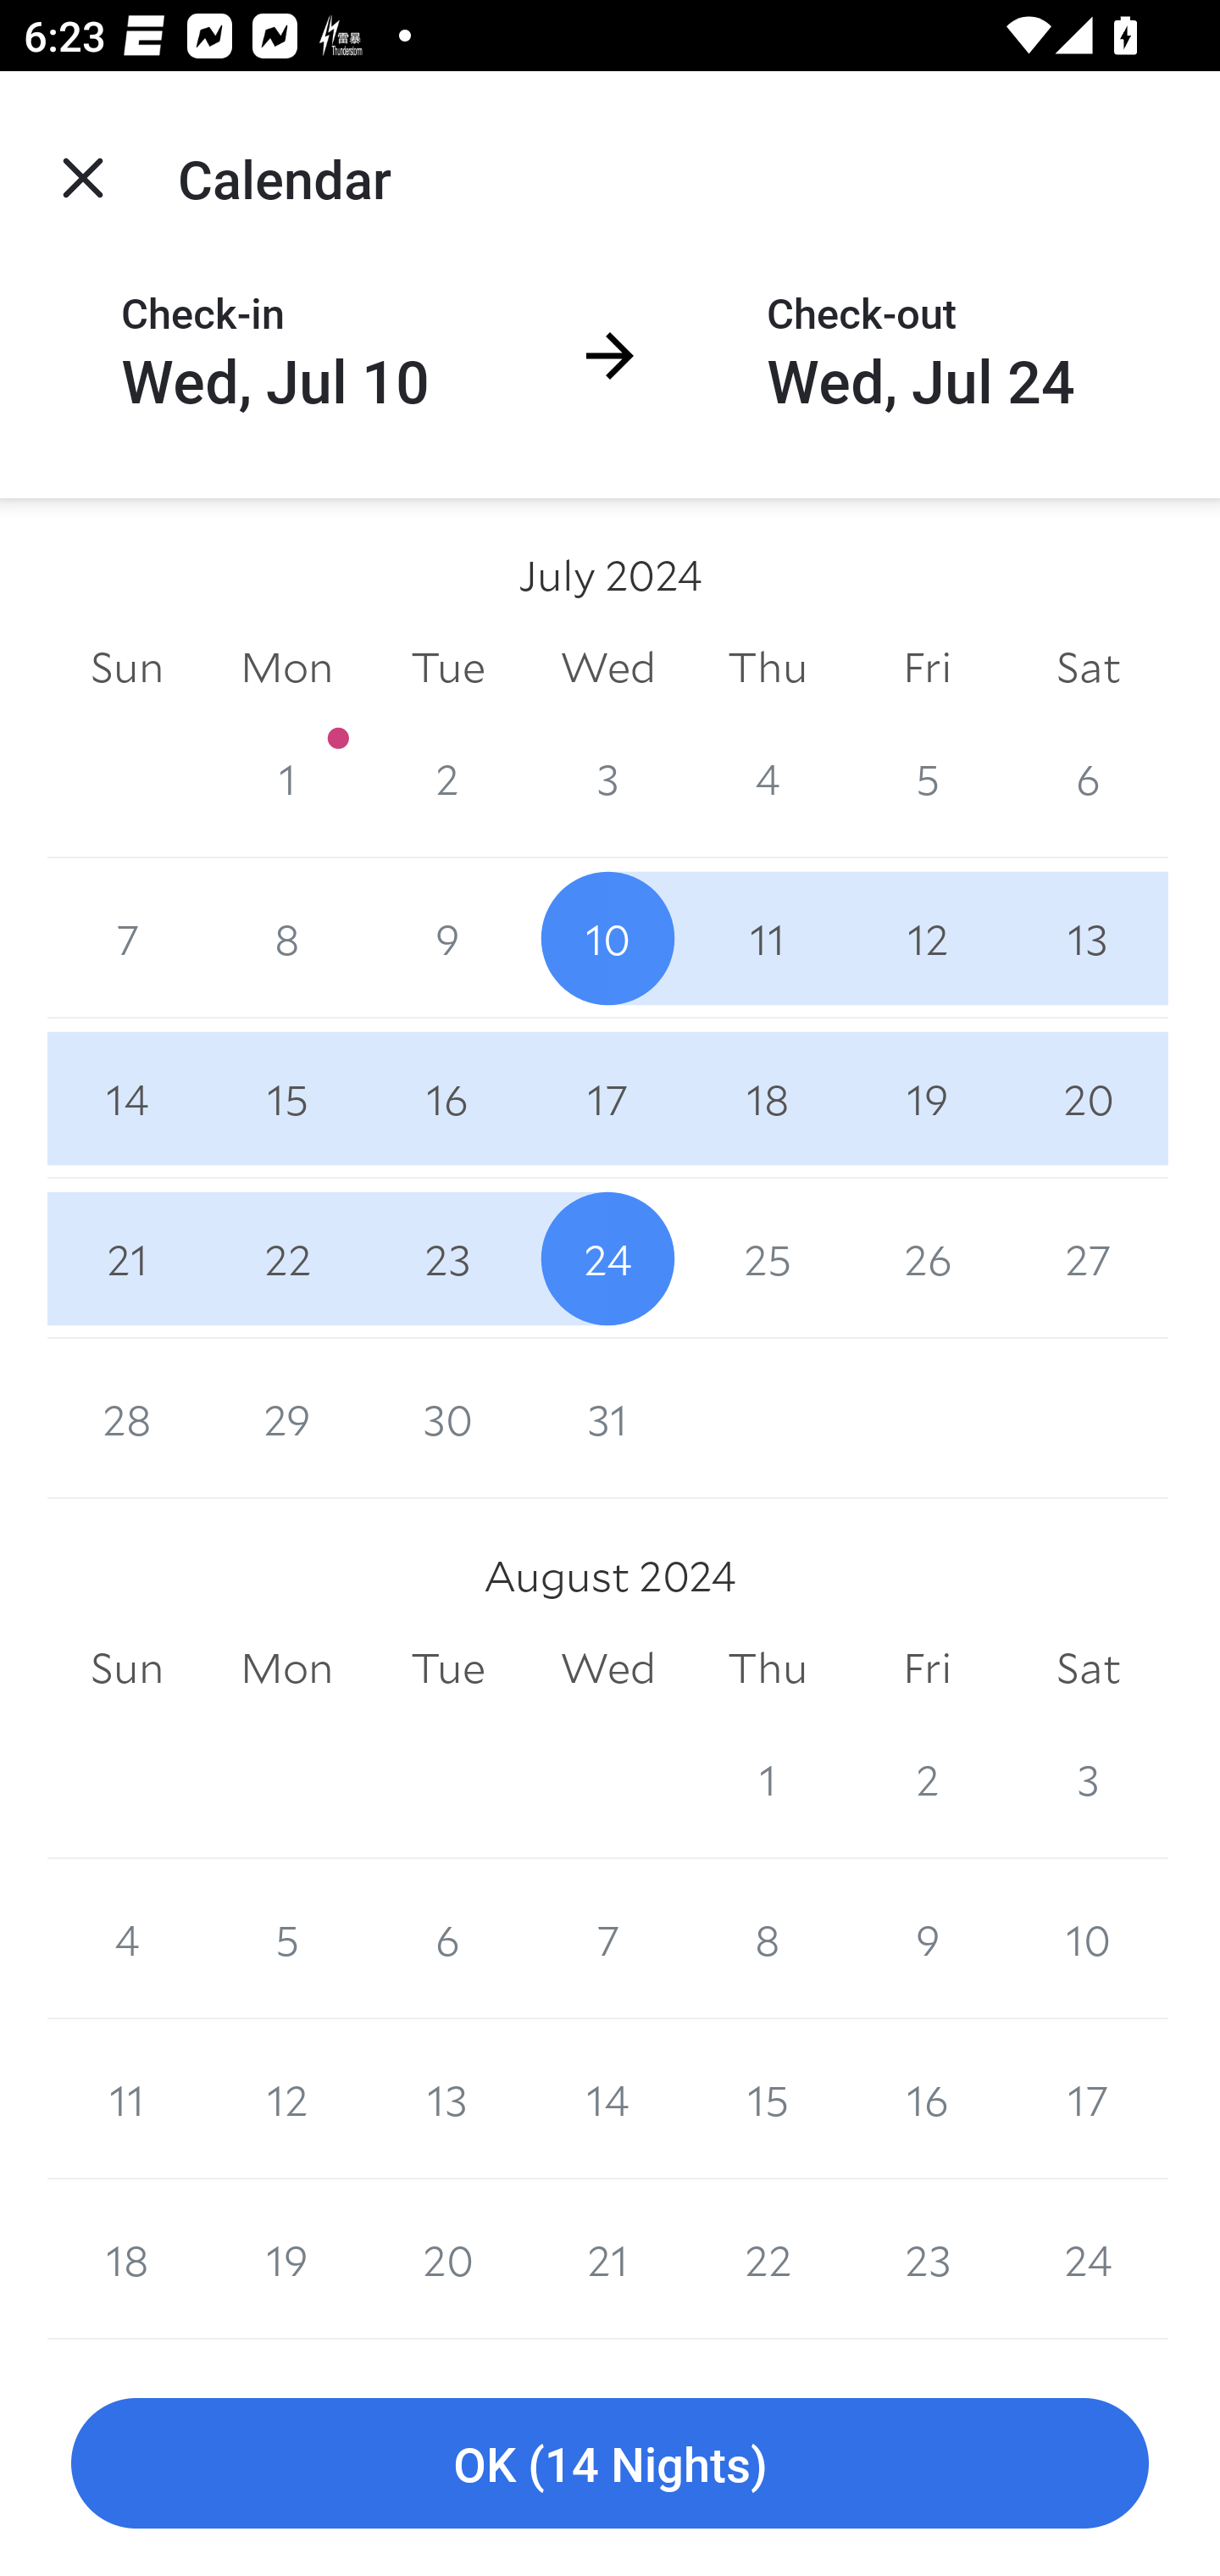 Image resolution: width=1220 pixels, height=2576 pixels. I want to click on 2 2 August 2024, so click(927, 1779).